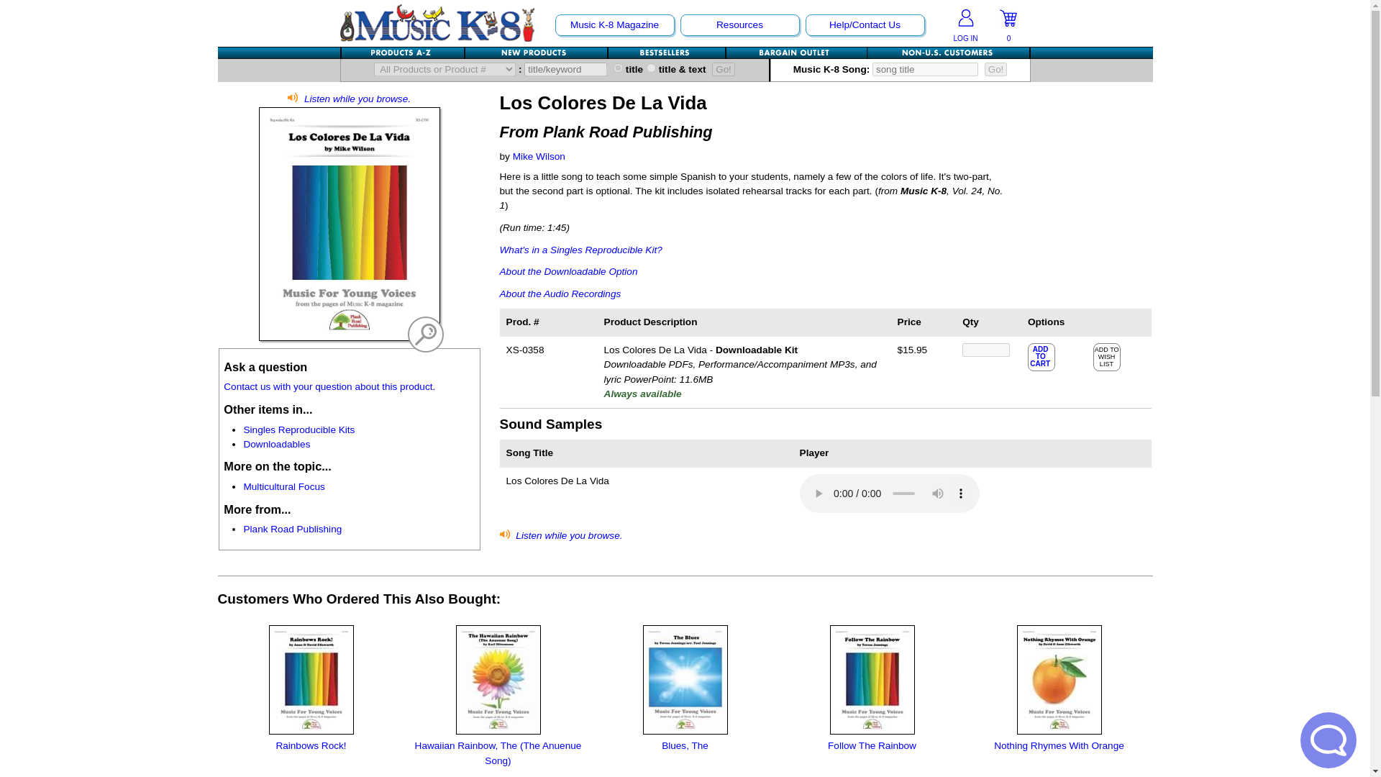 The width and height of the screenshot is (1381, 777). What do you see at coordinates (1042, 355) in the screenshot?
I see `ADDTOCART` at bounding box center [1042, 355].